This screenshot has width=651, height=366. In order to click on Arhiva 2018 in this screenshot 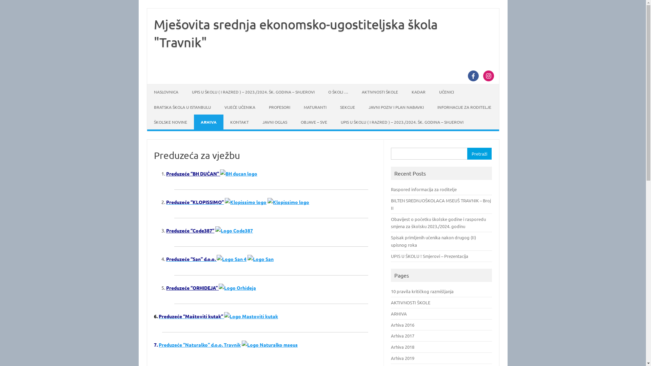, I will do `click(403, 347)`.